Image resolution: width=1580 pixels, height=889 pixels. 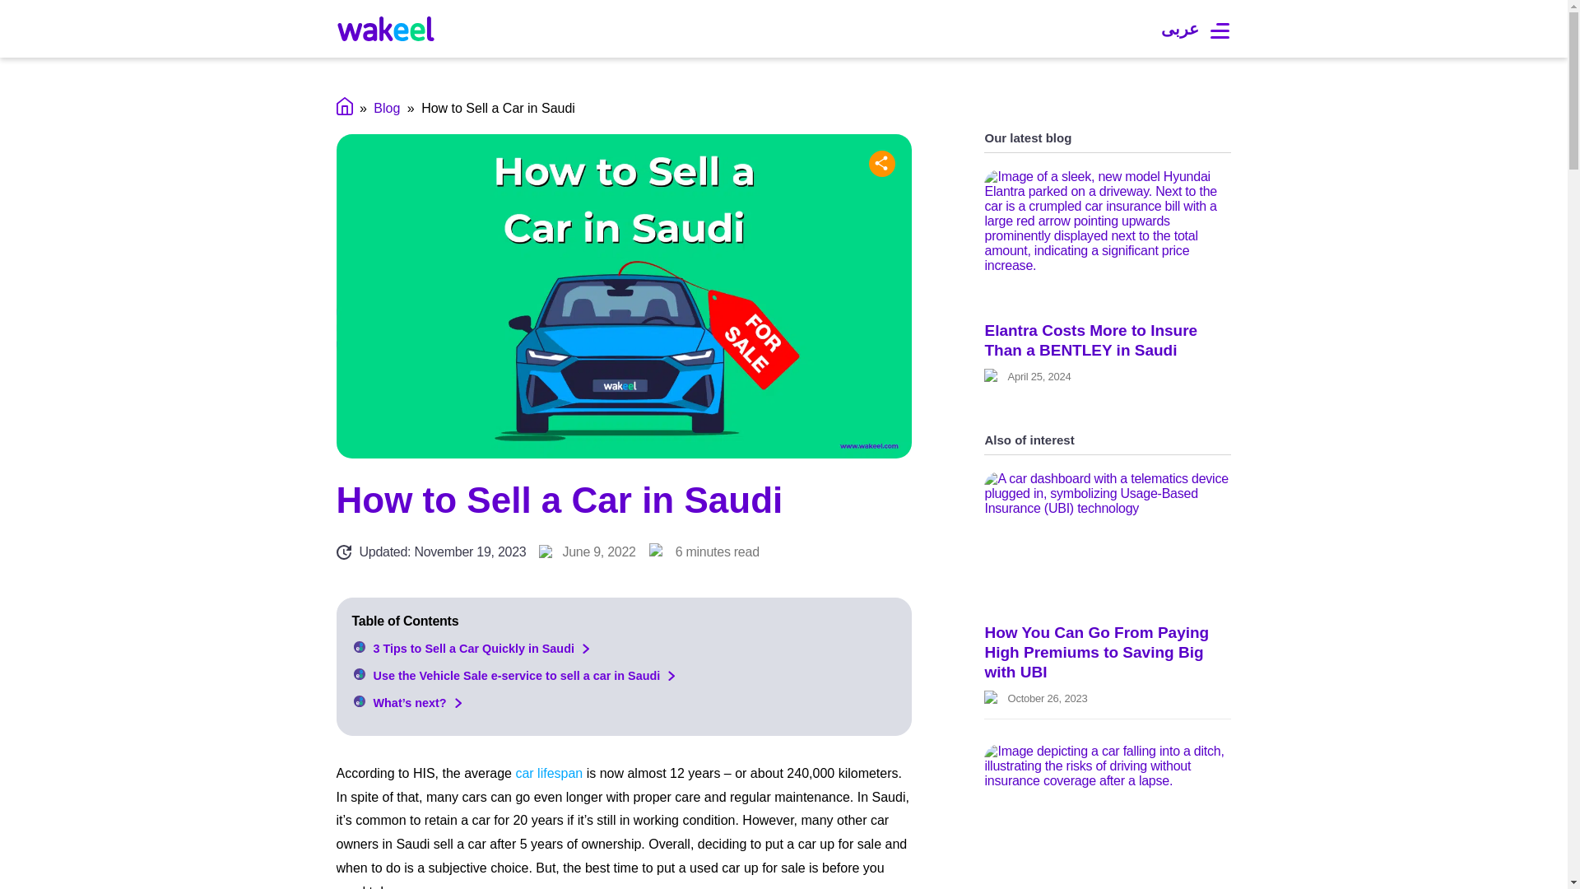 What do you see at coordinates (465, 648) in the screenshot?
I see `3 Tips to Sell a Car Quickly in Saudi` at bounding box center [465, 648].